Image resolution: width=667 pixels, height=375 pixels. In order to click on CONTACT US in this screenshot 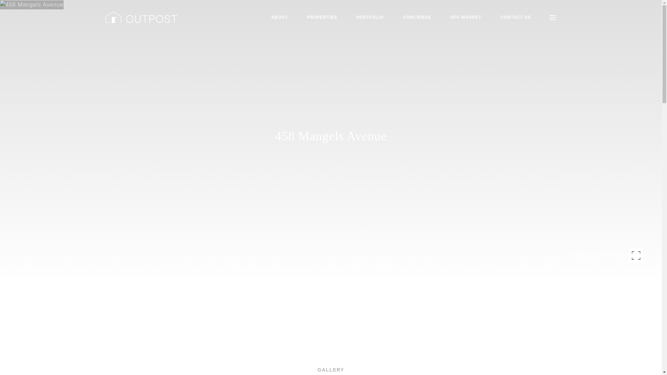, I will do `click(516, 17)`.